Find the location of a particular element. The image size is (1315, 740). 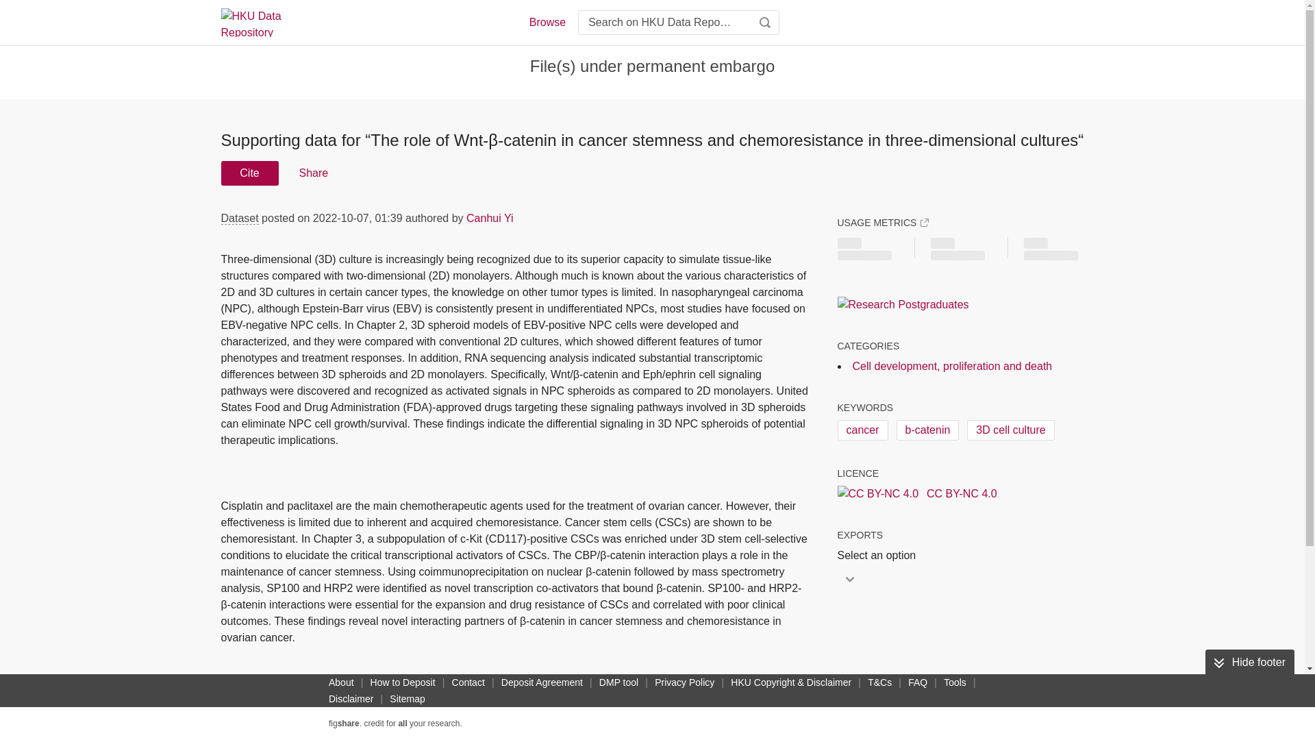

Share is located at coordinates (312, 173).